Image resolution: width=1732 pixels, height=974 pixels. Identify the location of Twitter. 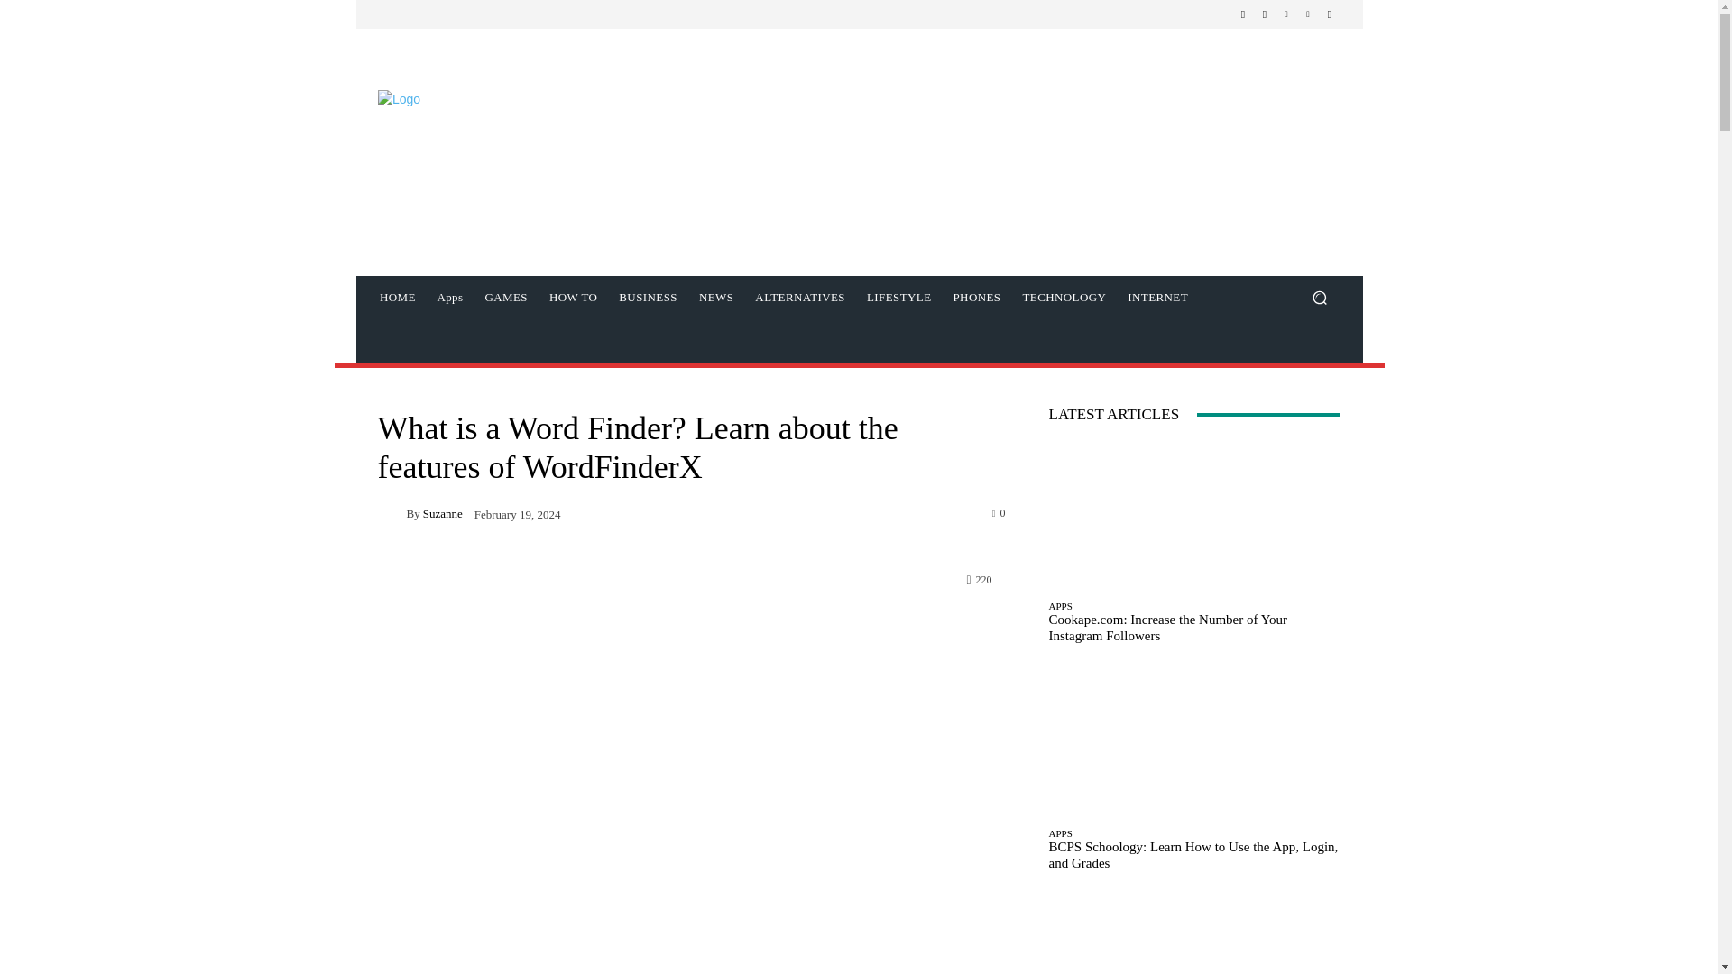
(1286, 14).